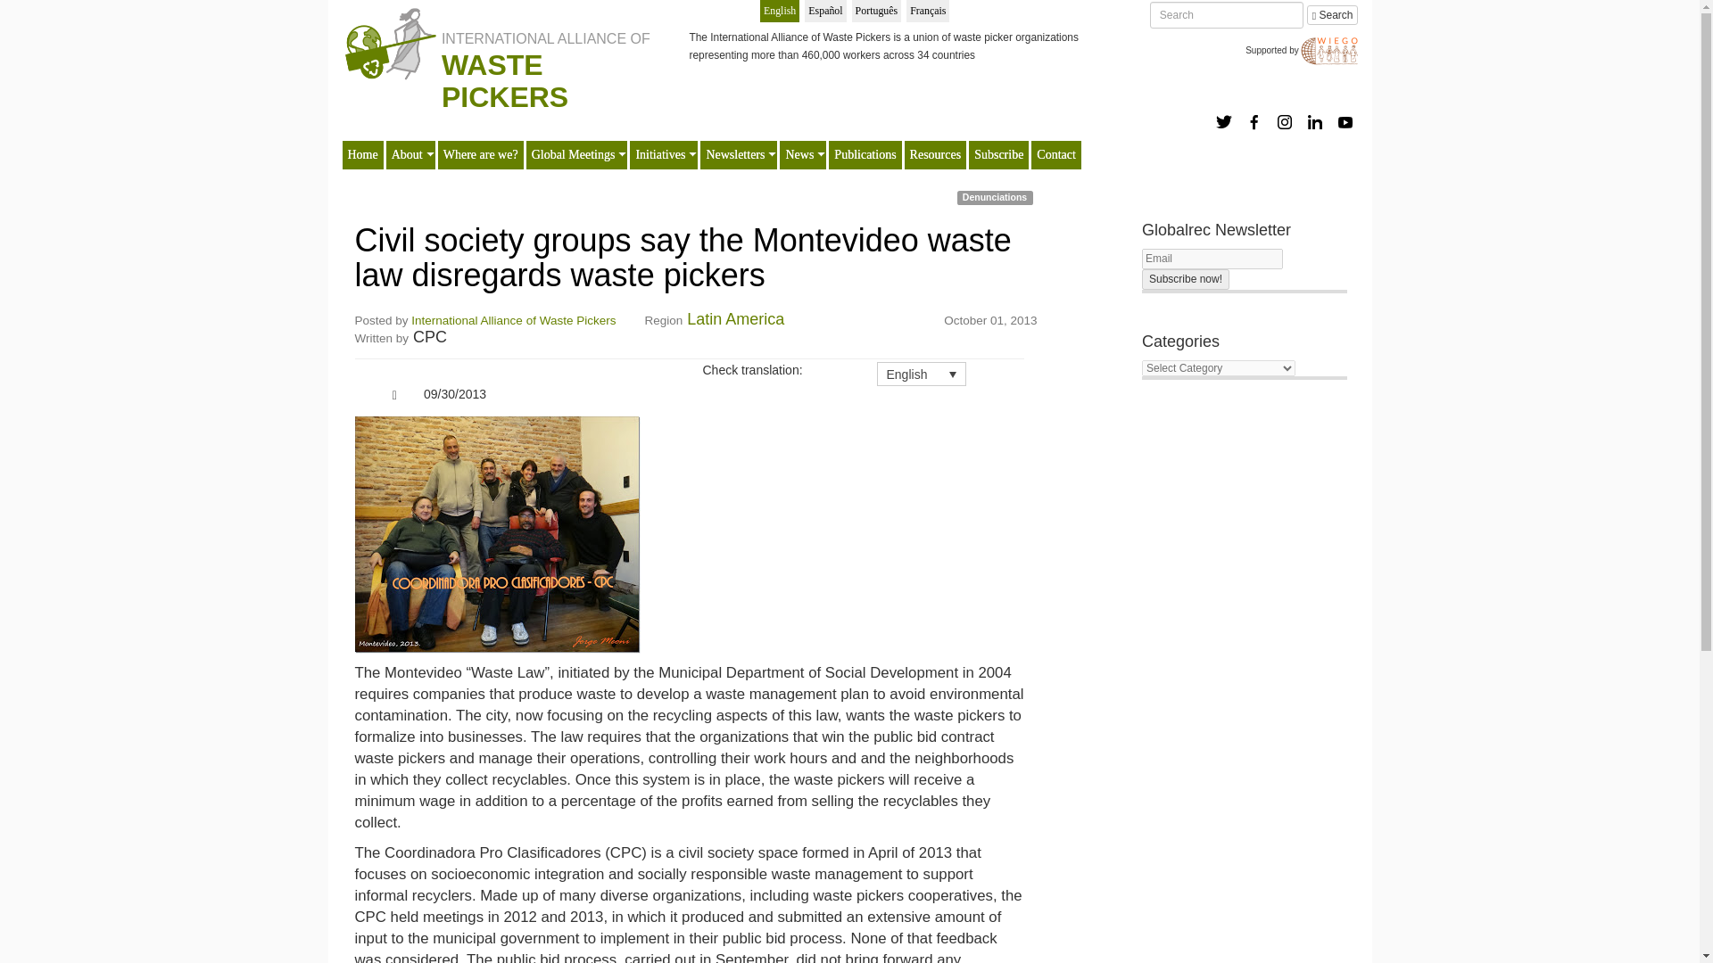  Describe the element at coordinates (780, 11) in the screenshot. I see `English` at that location.